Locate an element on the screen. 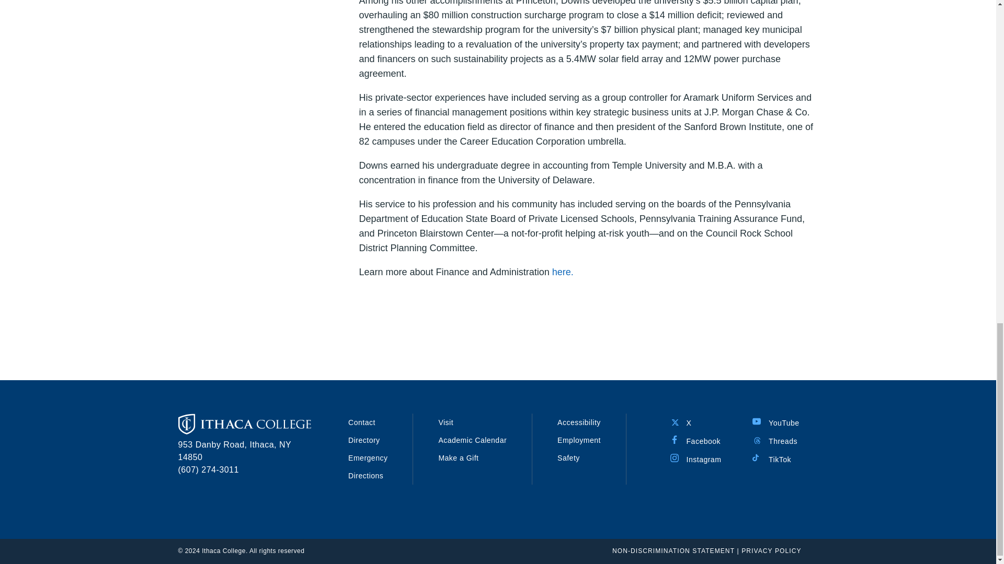 The width and height of the screenshot is (1004, 564). Giving to Ithaca College is located at coordinates (458, 457).